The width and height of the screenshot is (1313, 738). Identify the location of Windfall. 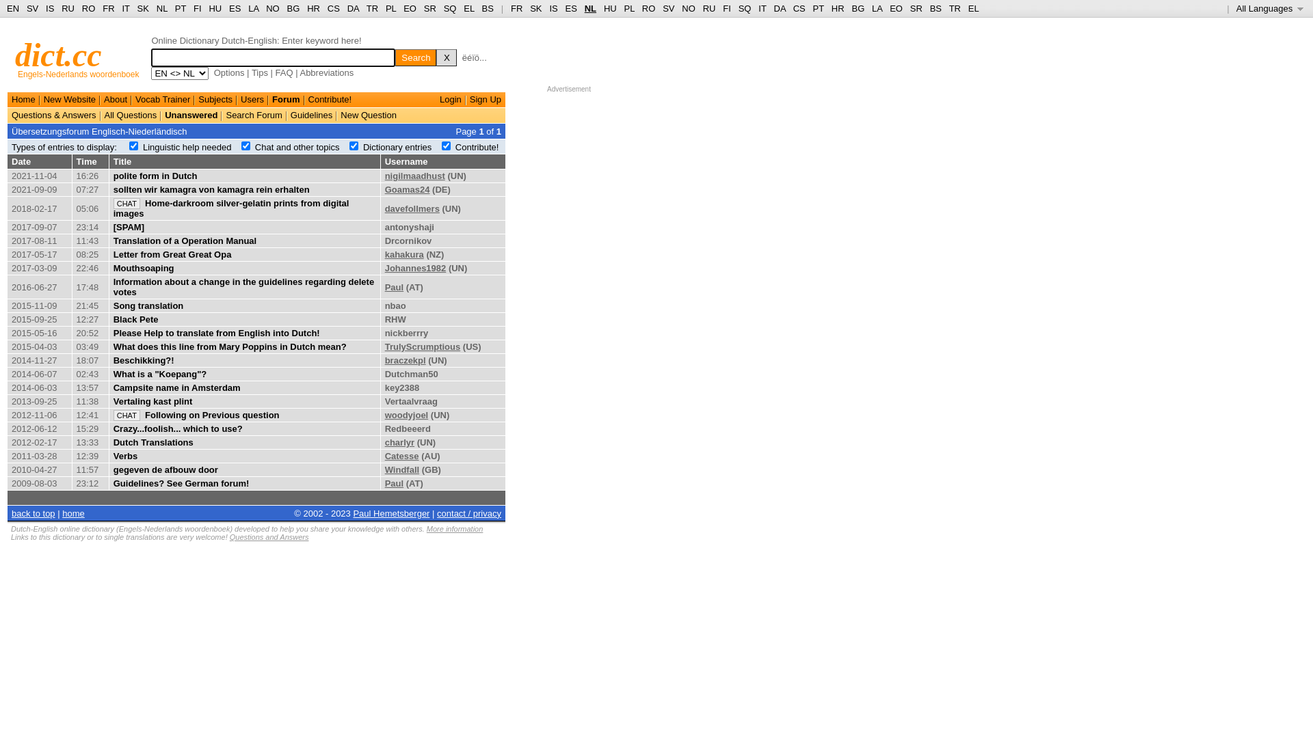
(402, 470).